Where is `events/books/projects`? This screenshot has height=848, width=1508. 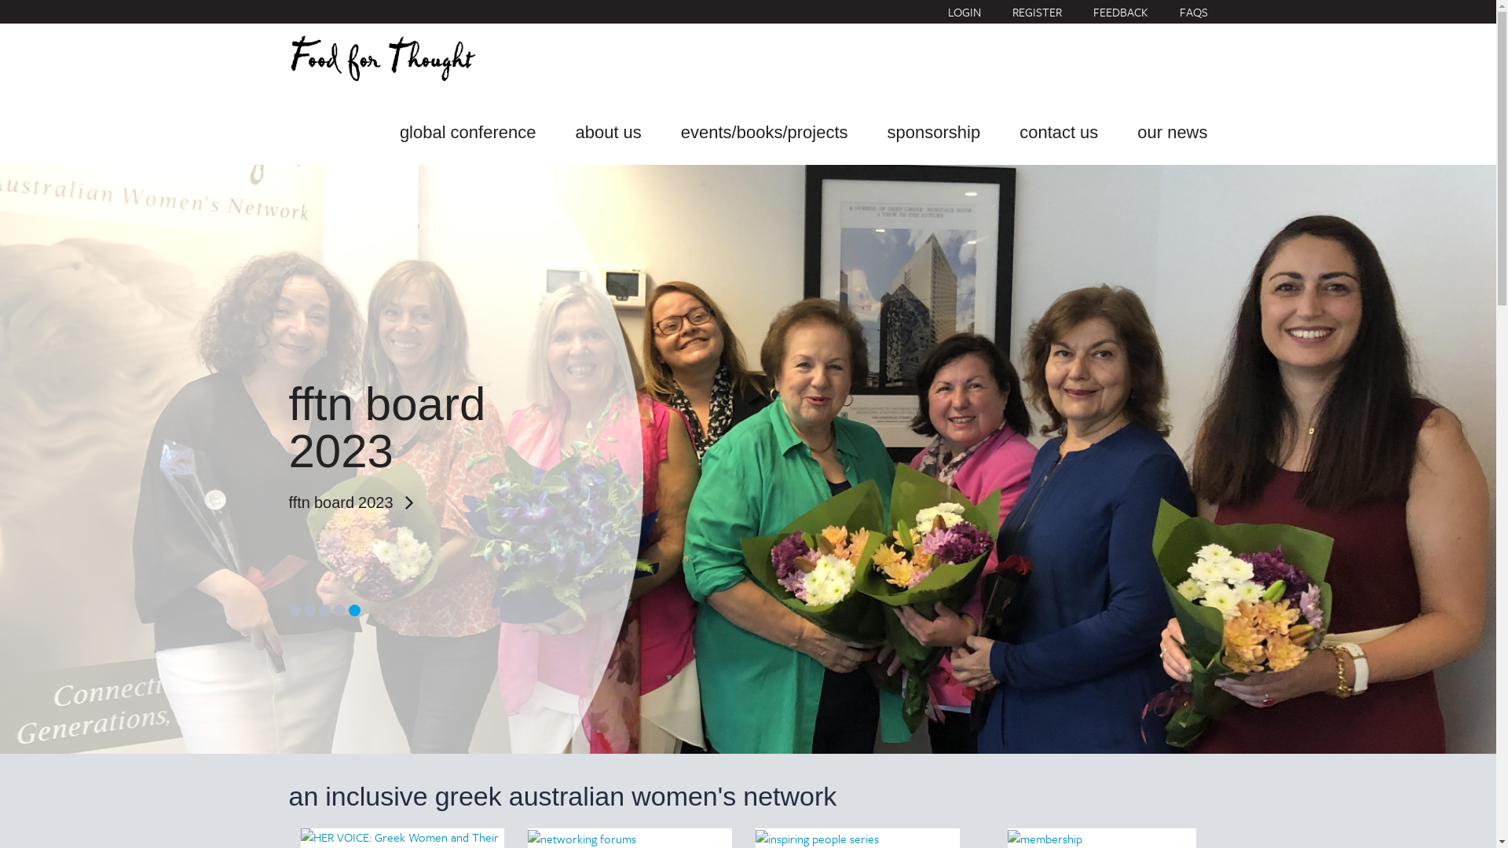
events/books/projects is located at coordinates (765, 130).